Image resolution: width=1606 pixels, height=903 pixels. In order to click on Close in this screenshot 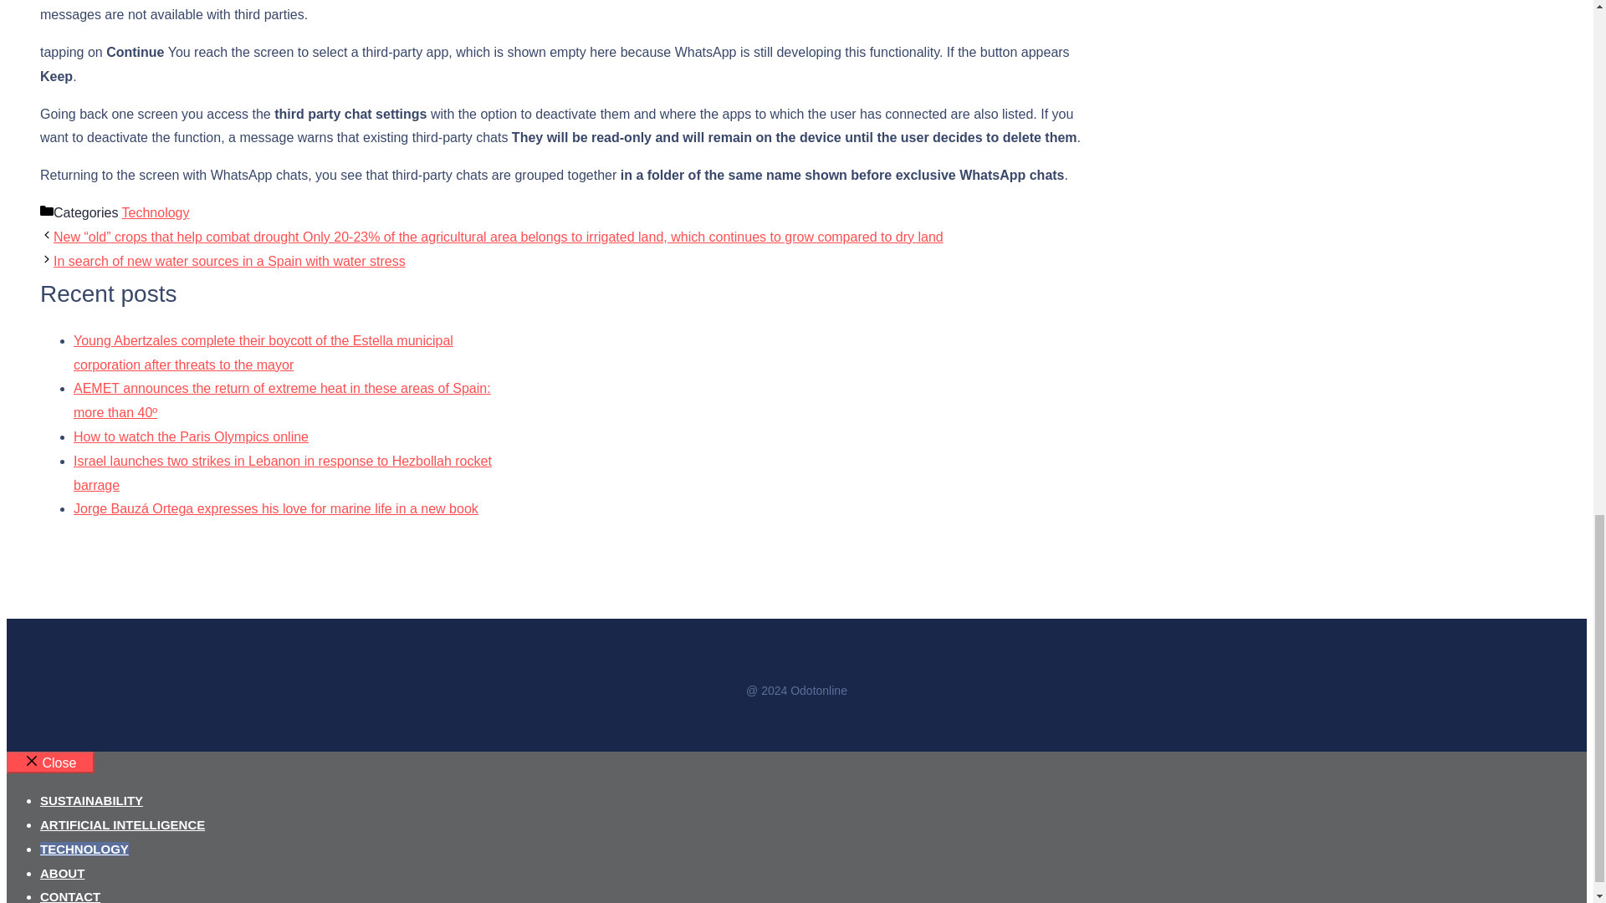, I will do `click(50, 762)`.